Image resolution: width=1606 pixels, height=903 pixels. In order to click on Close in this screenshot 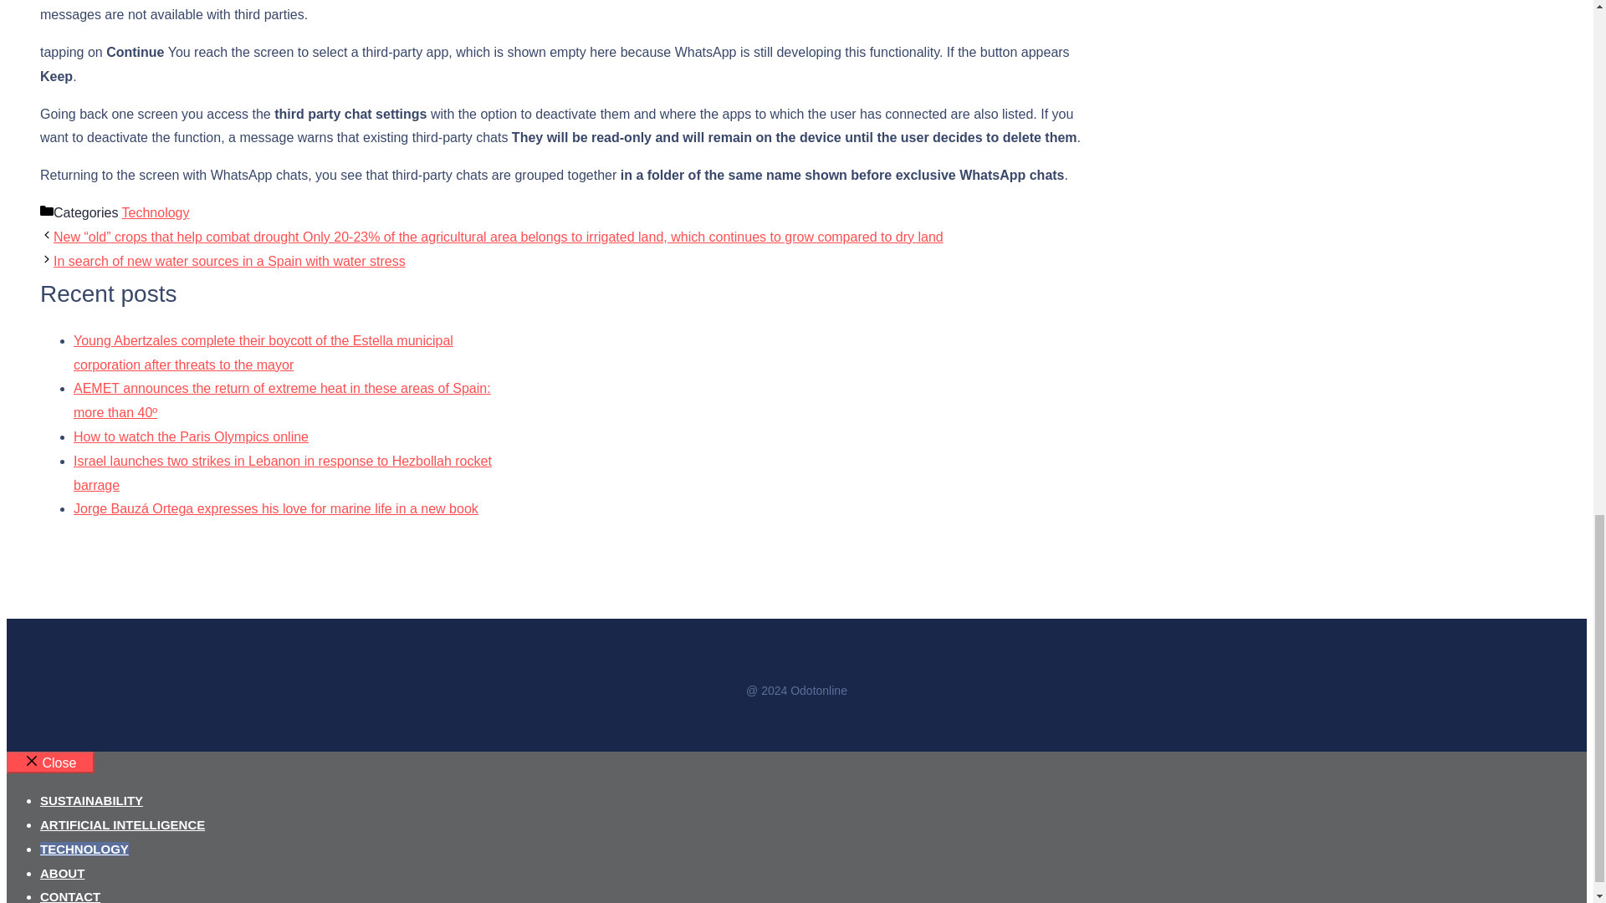, I will do `click(50, 762)`.